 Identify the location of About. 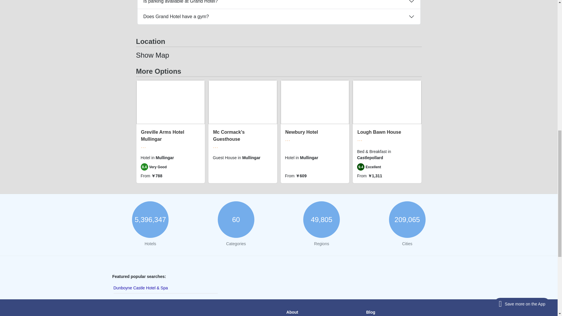
(292, 312).